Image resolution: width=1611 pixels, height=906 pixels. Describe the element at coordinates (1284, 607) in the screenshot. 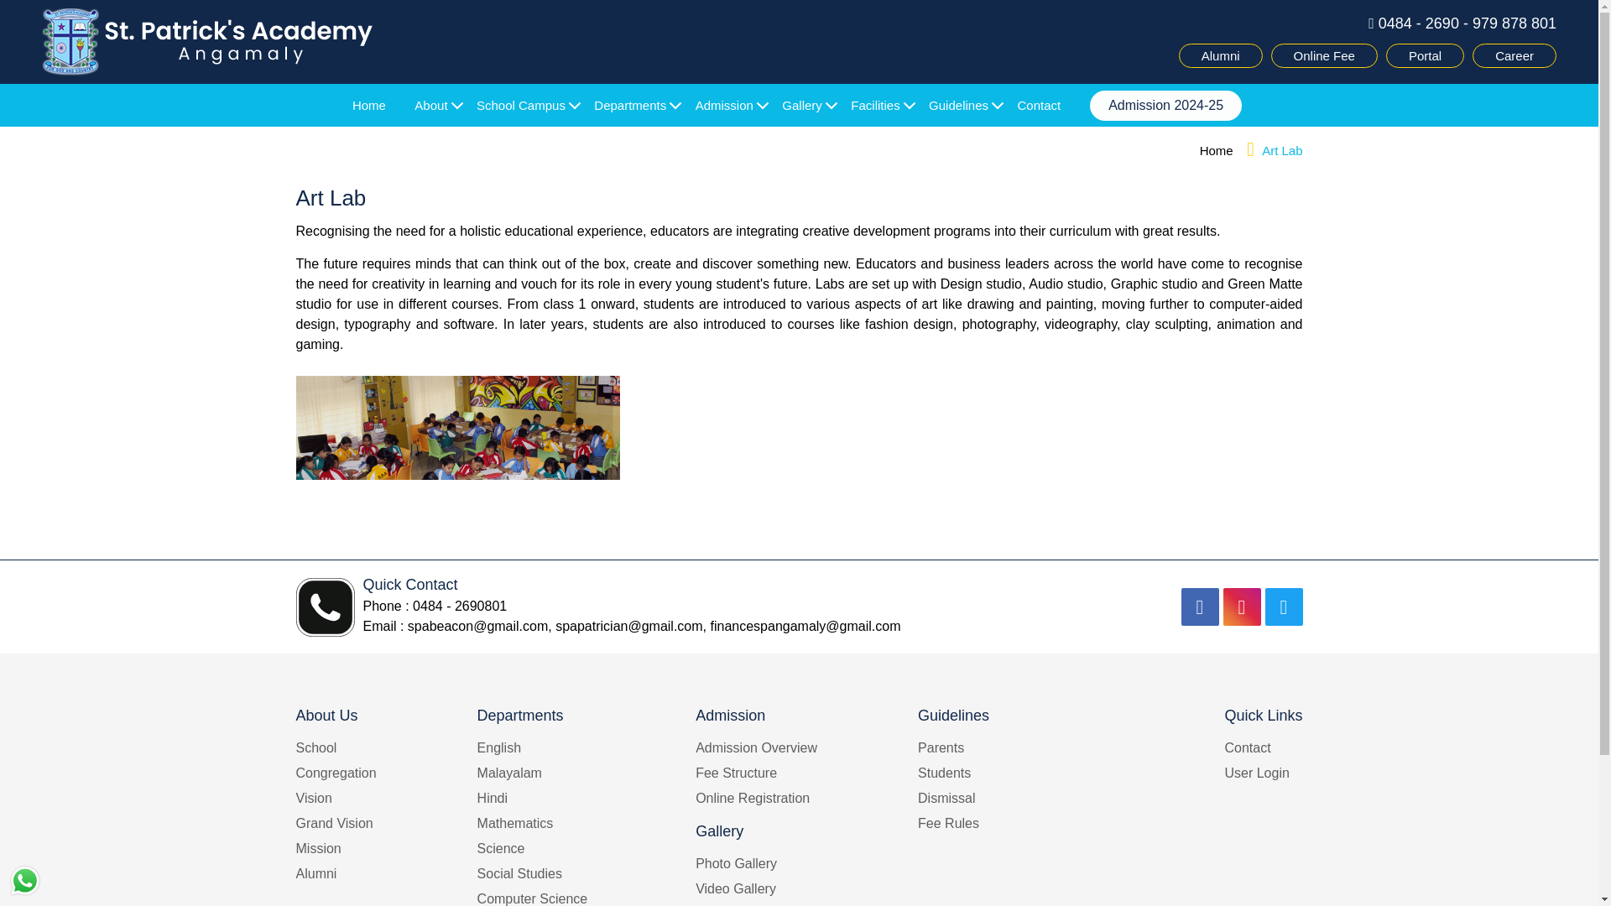

I see `Linked In` at that location.